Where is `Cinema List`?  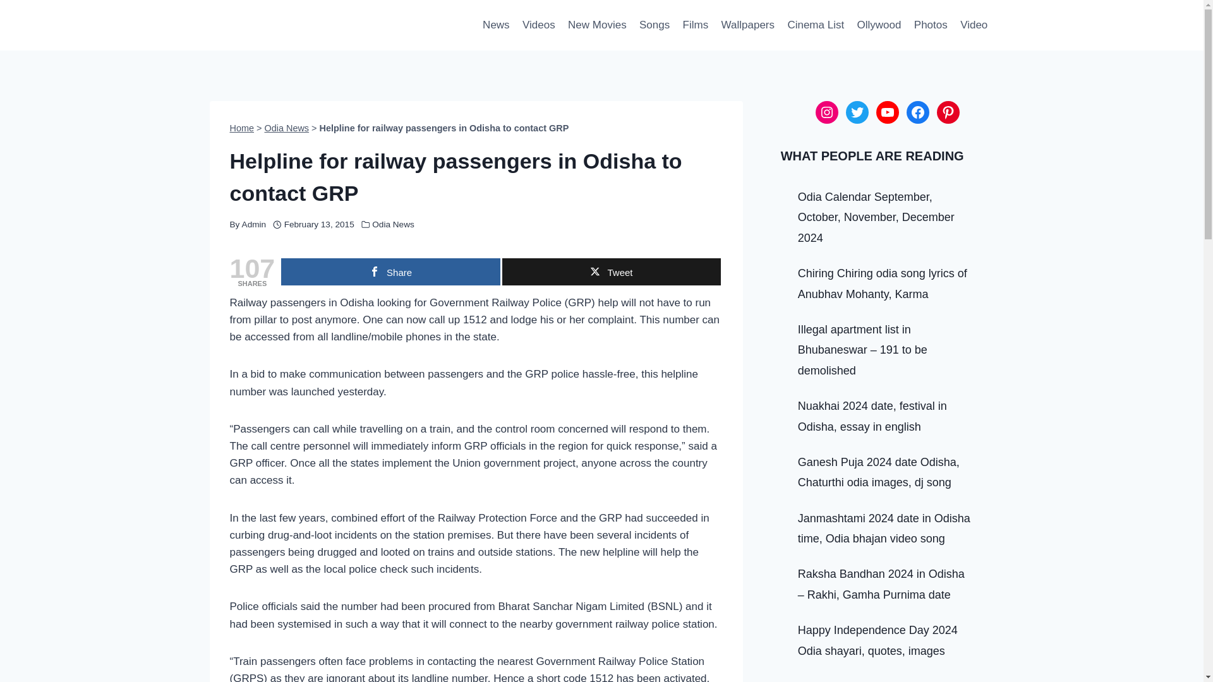
Cinema List is located at coordinates (815, 25).